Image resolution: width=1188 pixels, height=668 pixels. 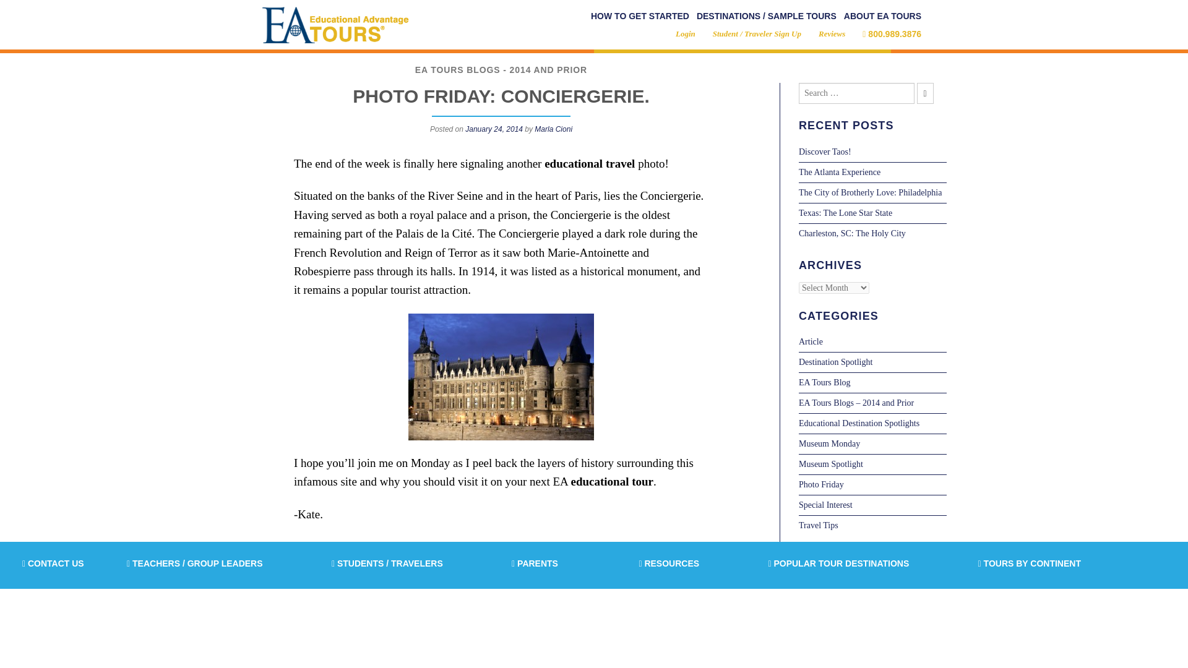 I want to click on ABOUT EA TOURS, so click(x=882, y=16).